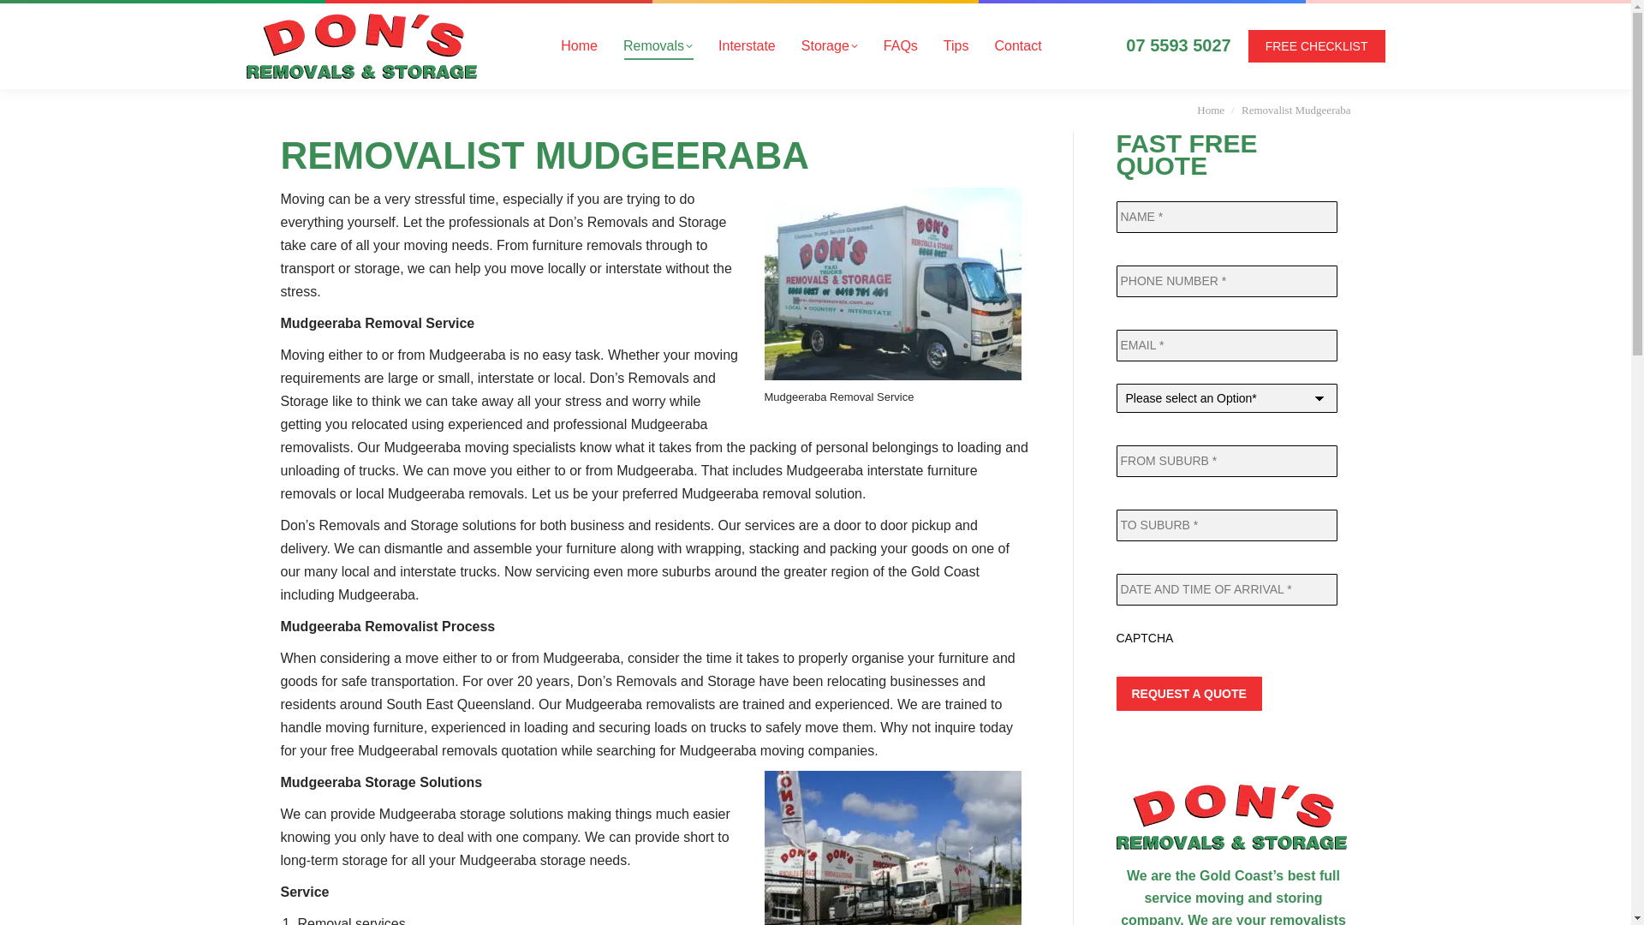 This screenshot has height=925, width=1644. I want to click on REQUEST A QUOTE, so click(1189, 694).